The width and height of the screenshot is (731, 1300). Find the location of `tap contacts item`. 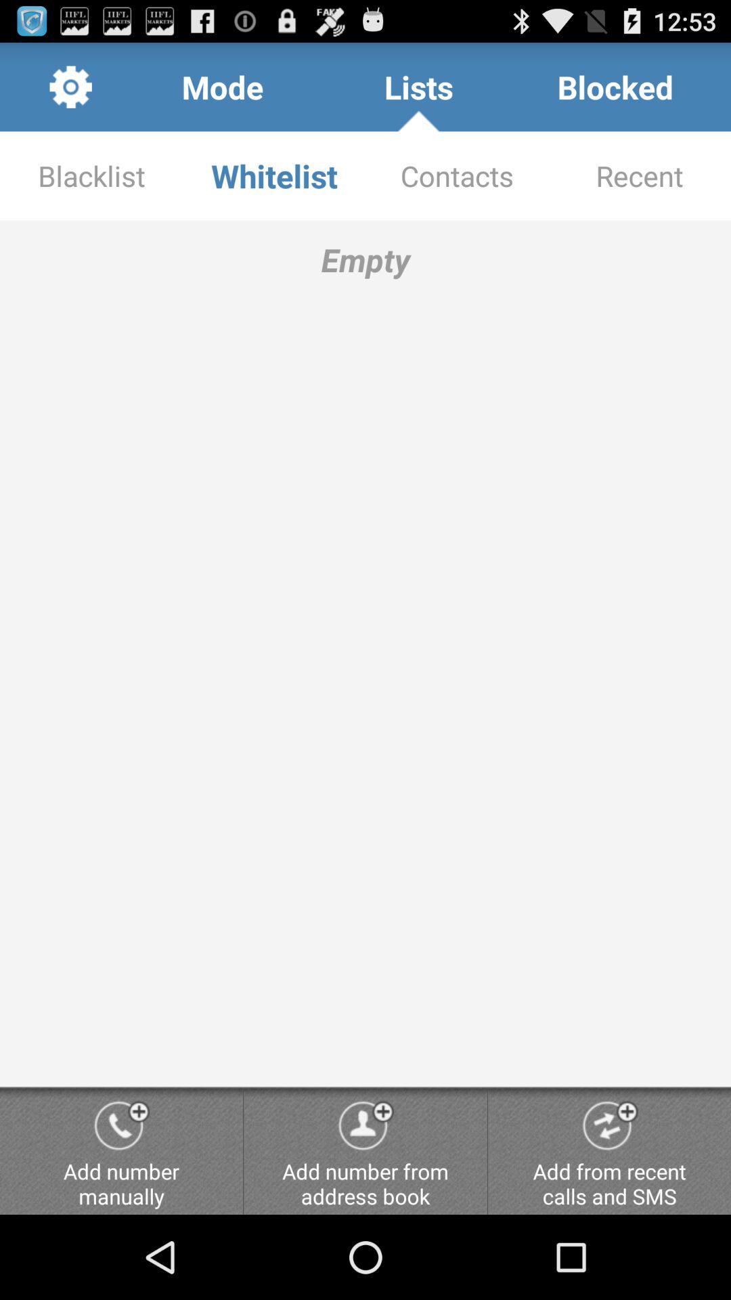

tap contacts item is located at coordinates (457, 176).